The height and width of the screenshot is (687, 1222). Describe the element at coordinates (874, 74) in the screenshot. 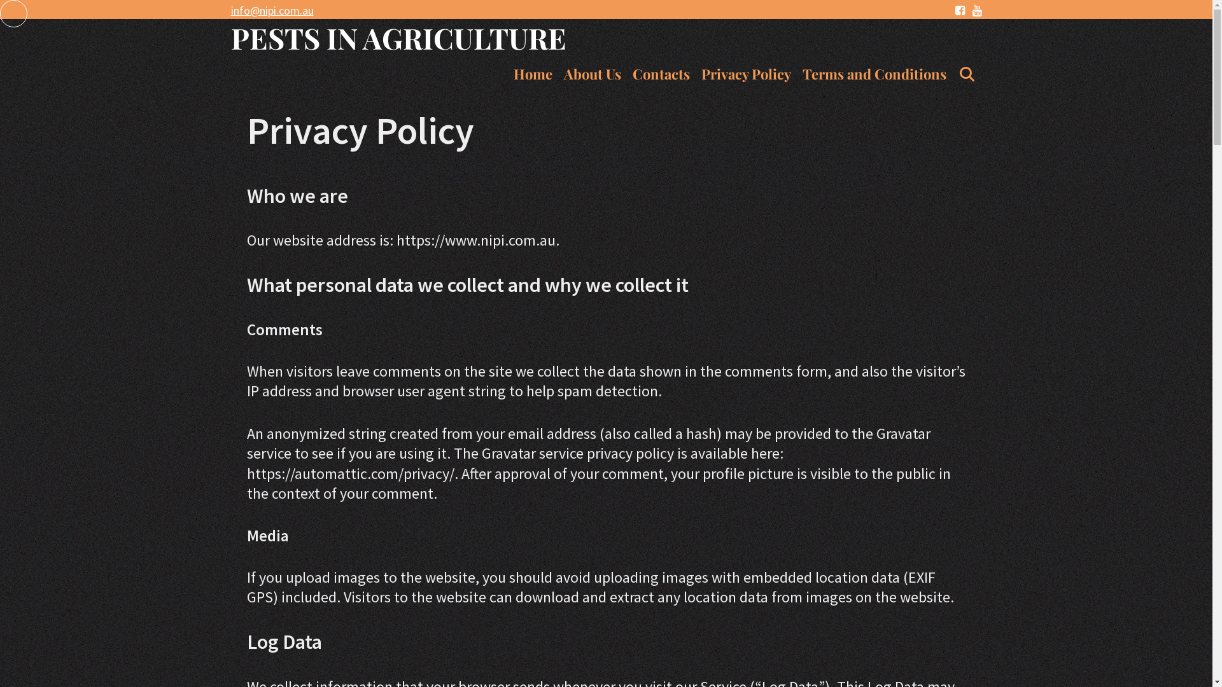

I see `Terms and Conditions` at that location.